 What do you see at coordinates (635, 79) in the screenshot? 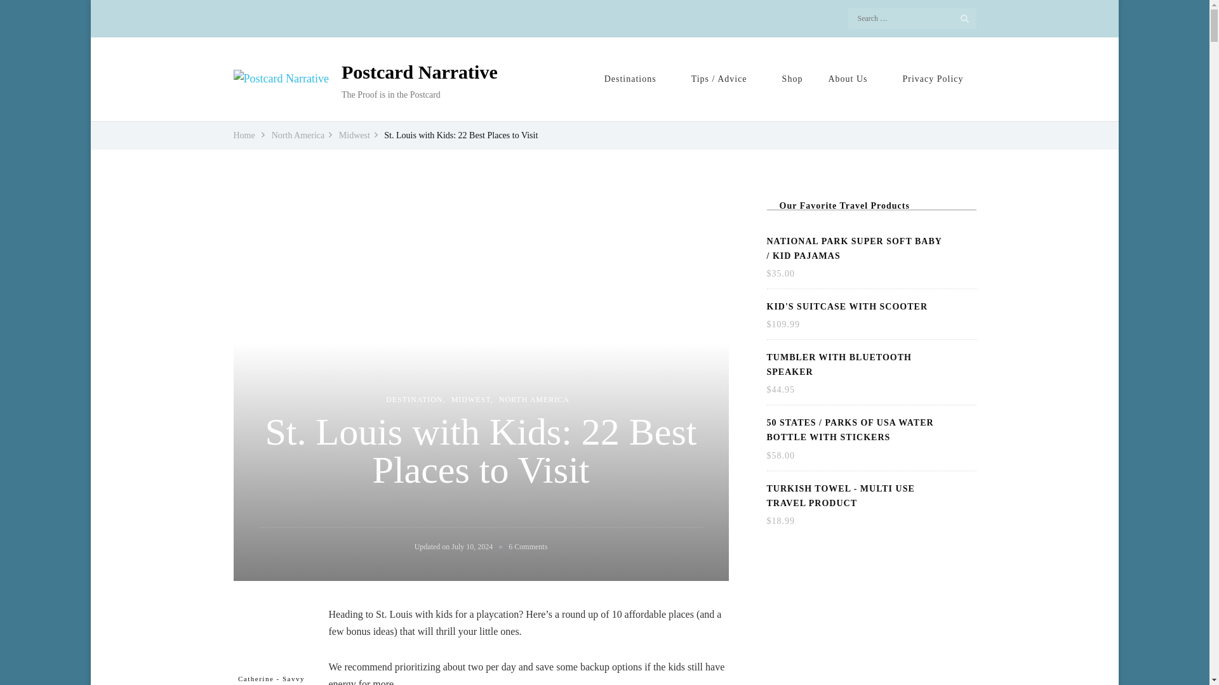
I see `Destinations` at bounding box center [635, 79].